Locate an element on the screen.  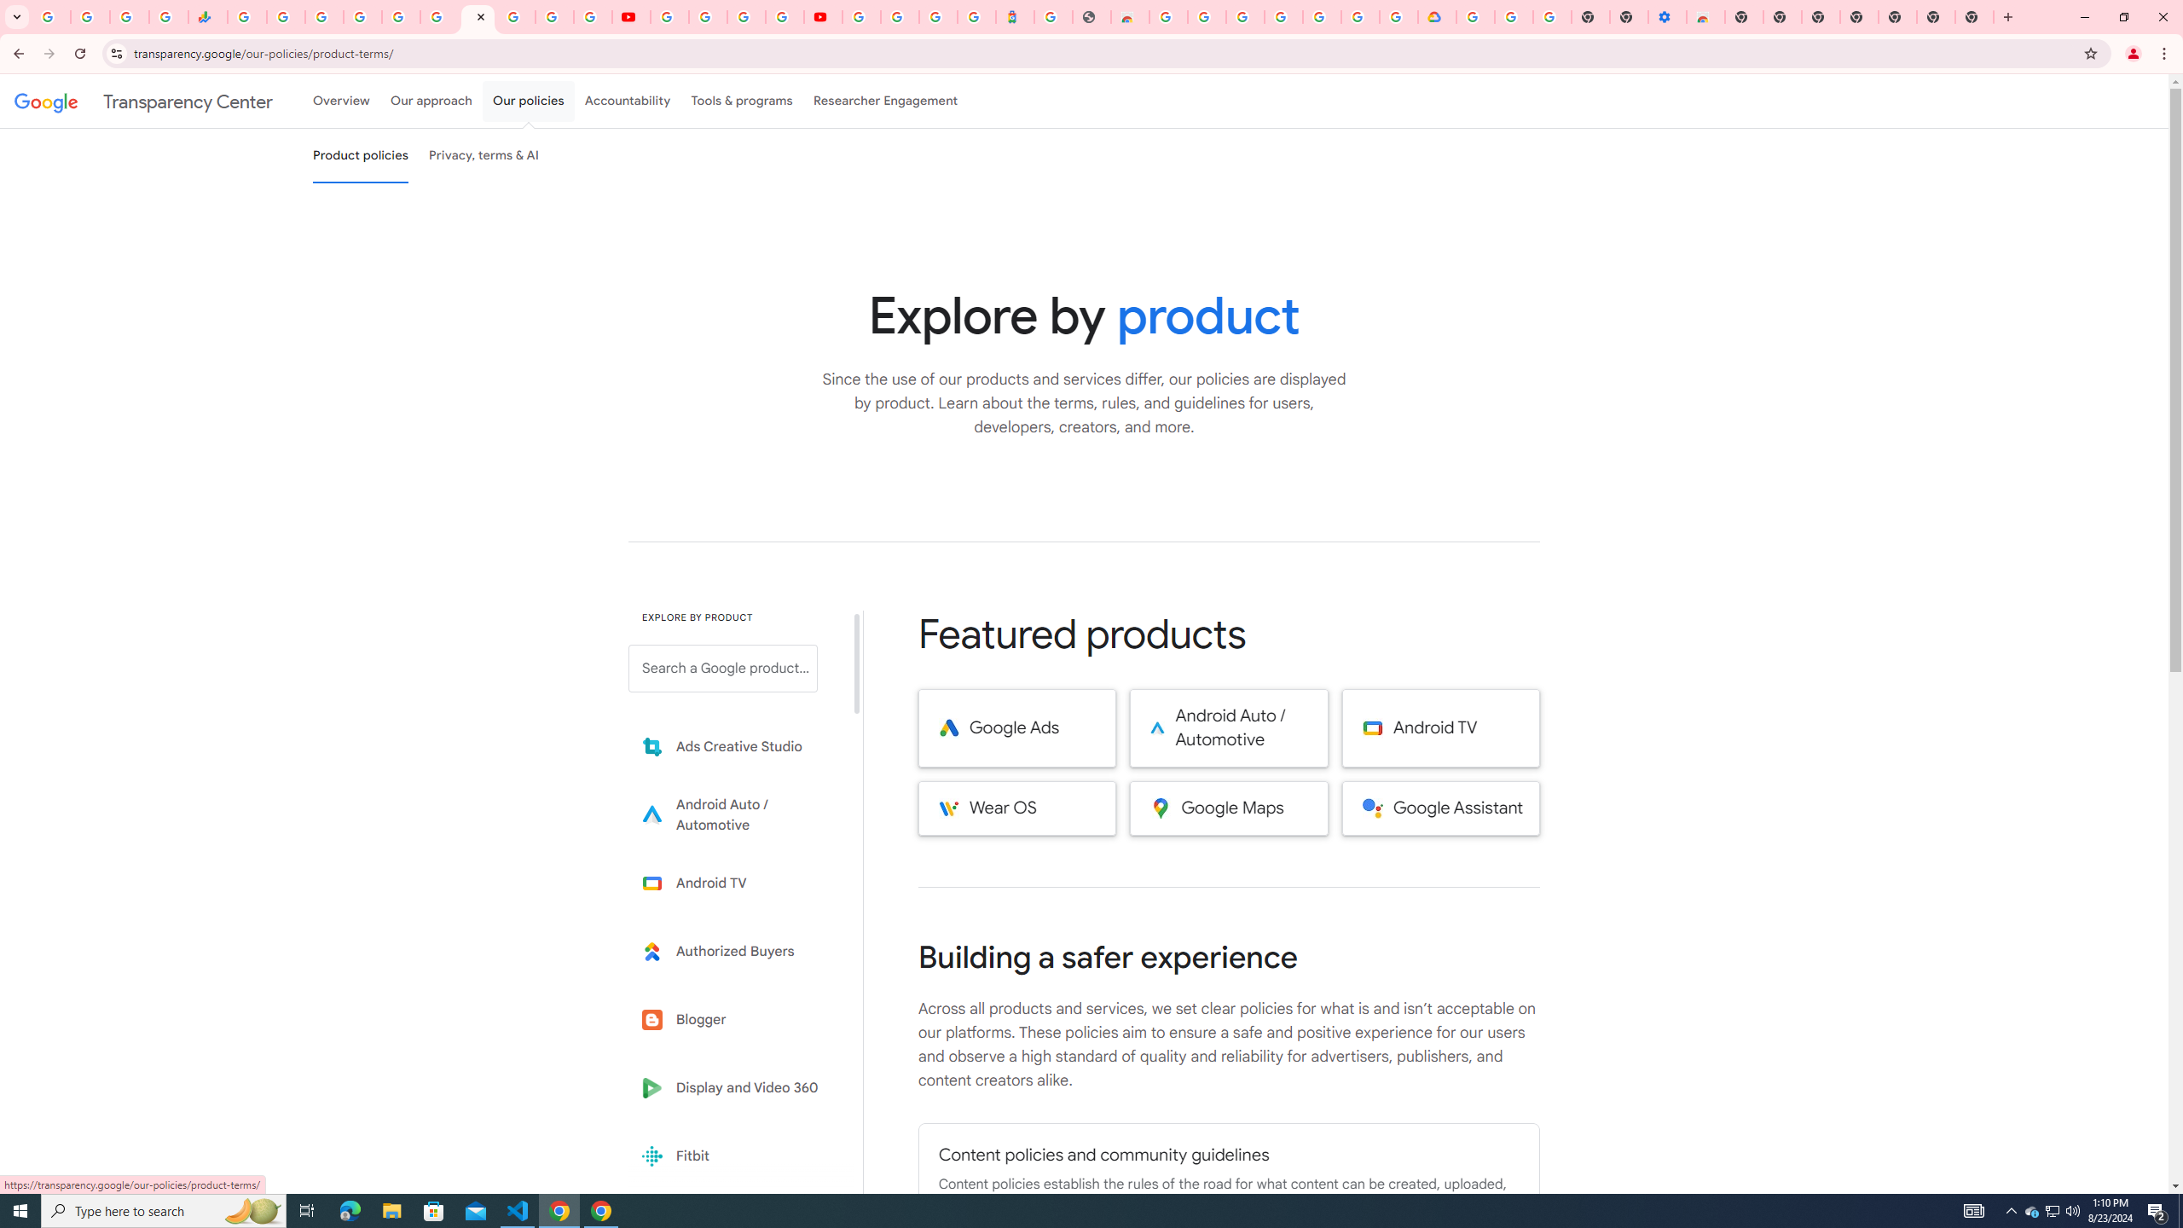
Learn more about Android TV is located at coordinates (735, 883).